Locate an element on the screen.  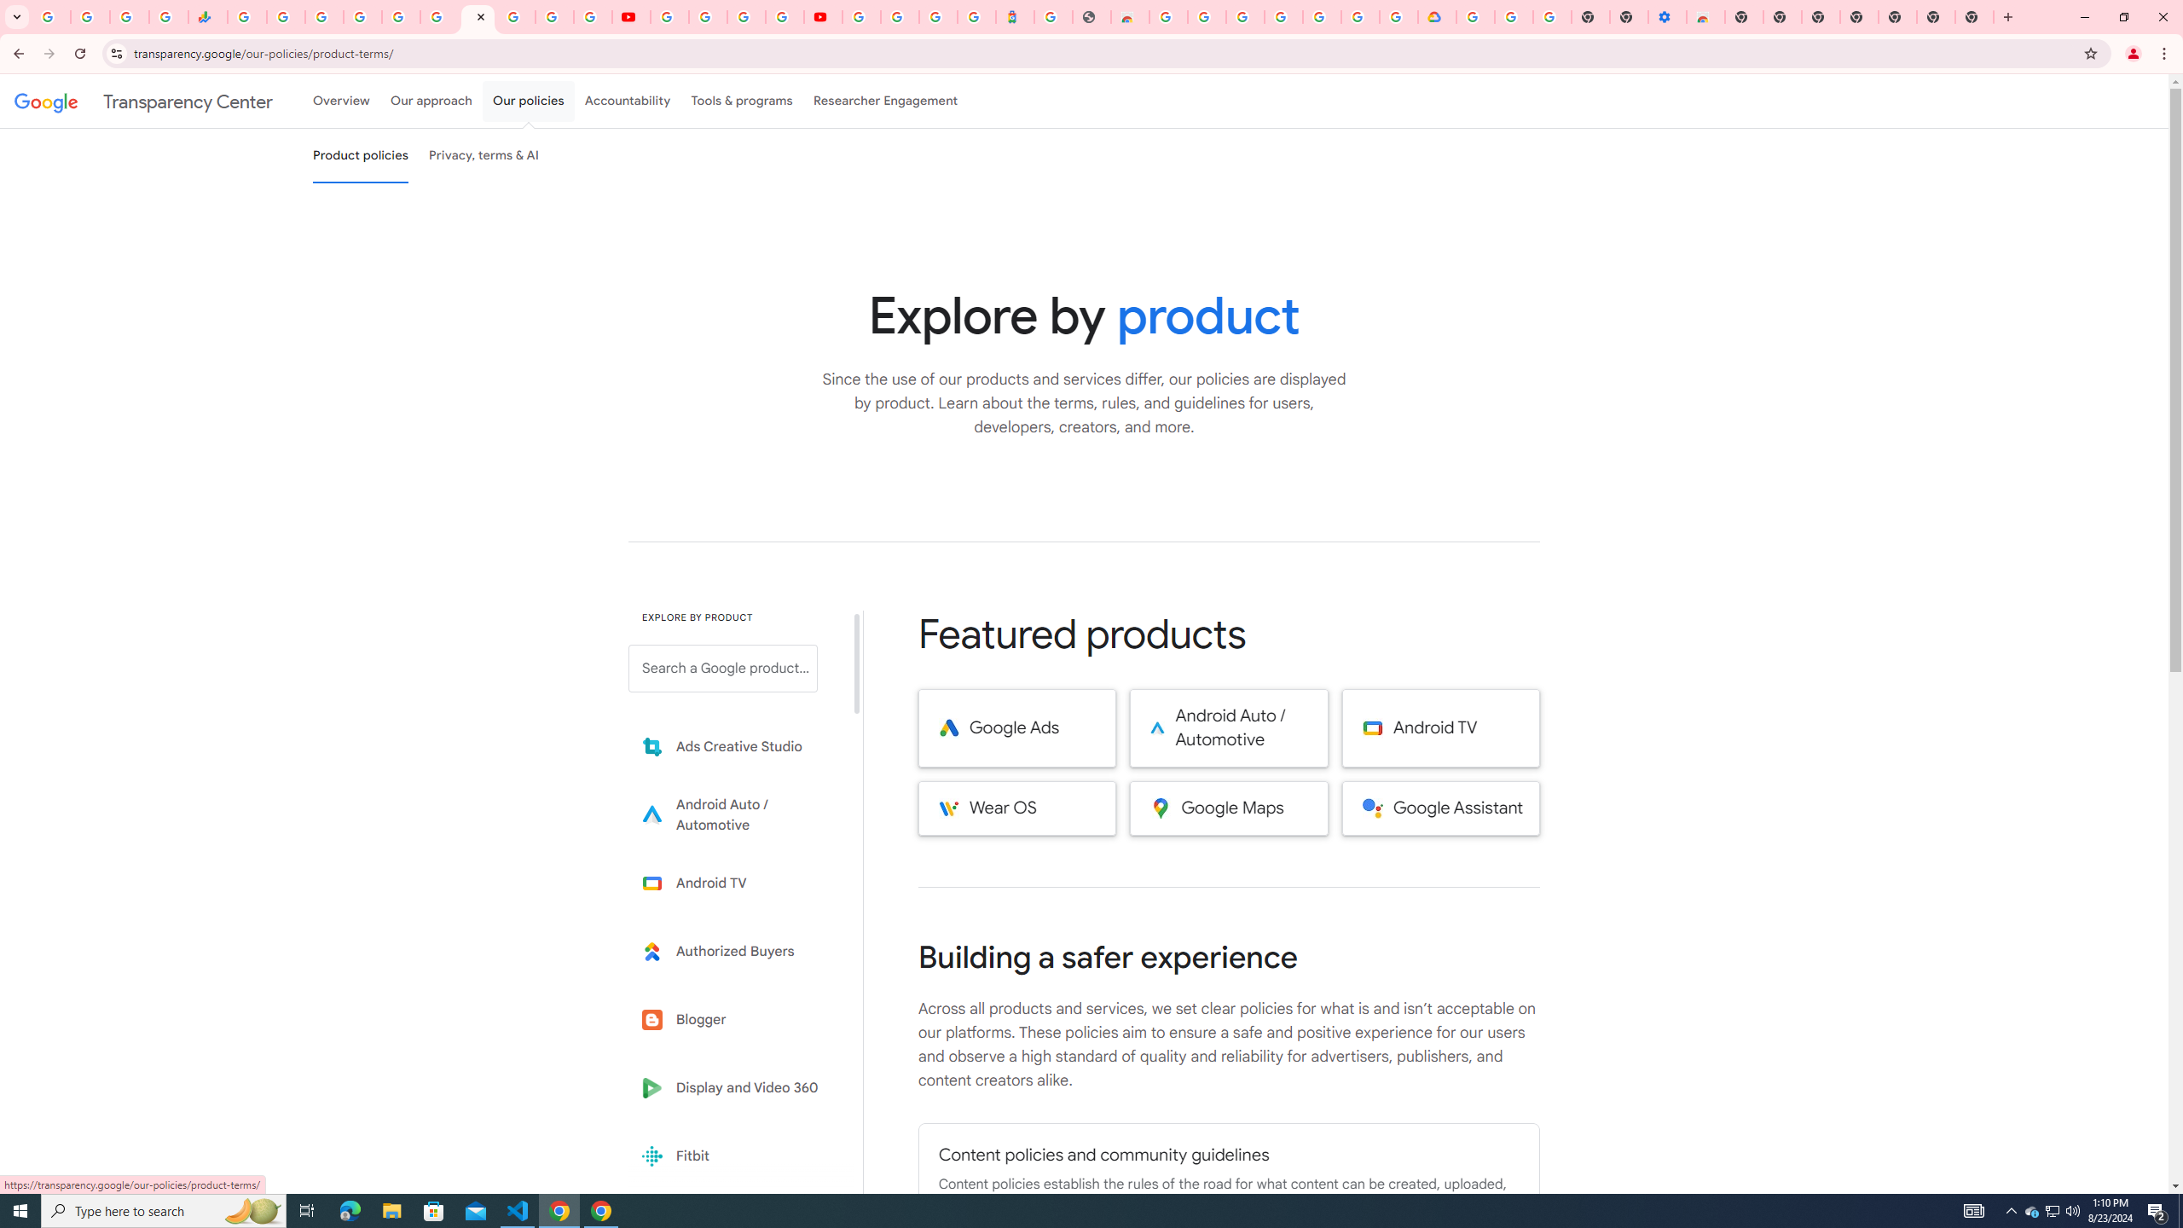
Learn more about Android TV is located at coordinates (735, 883).